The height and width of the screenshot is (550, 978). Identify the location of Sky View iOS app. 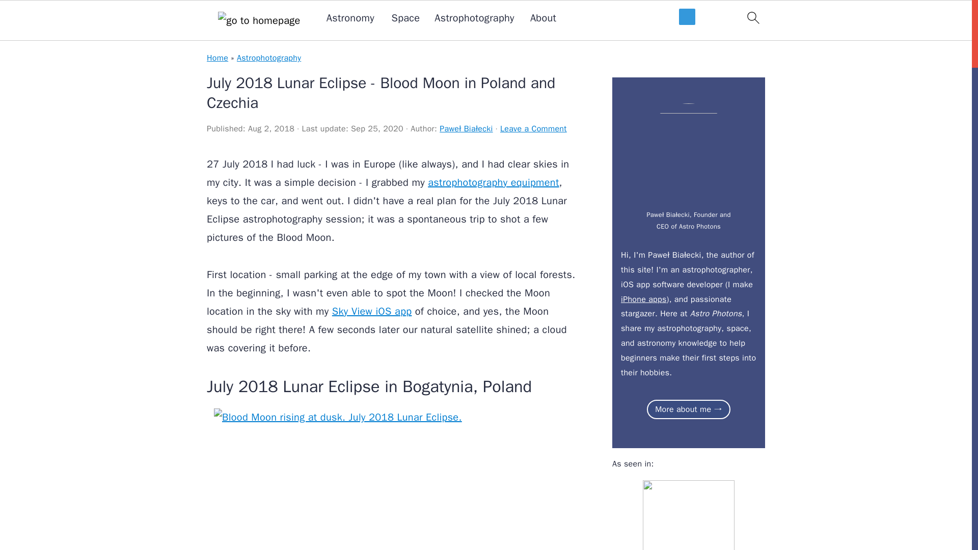
(372, 312).